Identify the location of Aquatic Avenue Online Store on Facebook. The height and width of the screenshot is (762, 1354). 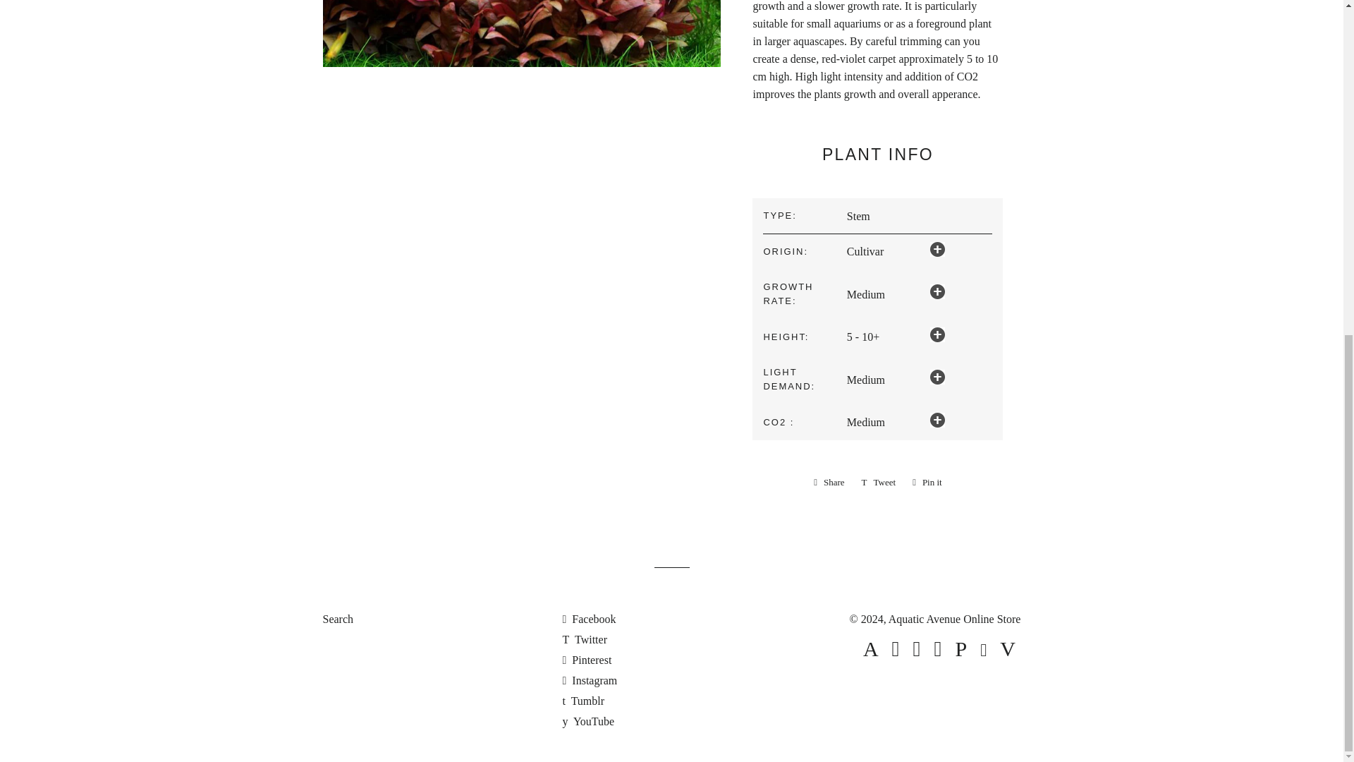
(588, 619).